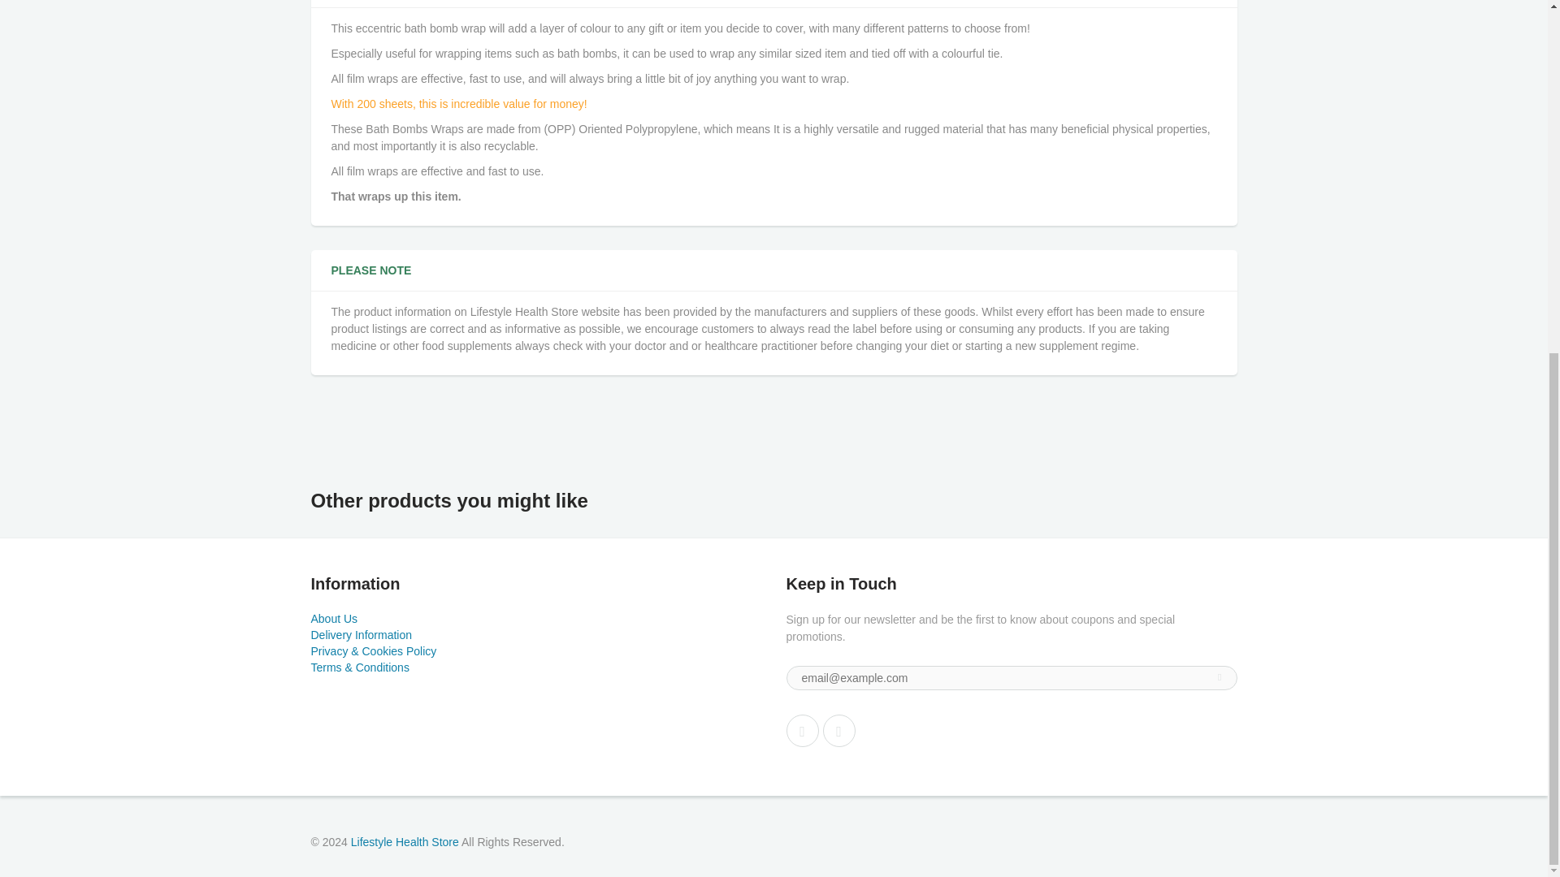 The width and height of the screenshot is (1560, 877). I want to click on About Us, so click(333, 619).